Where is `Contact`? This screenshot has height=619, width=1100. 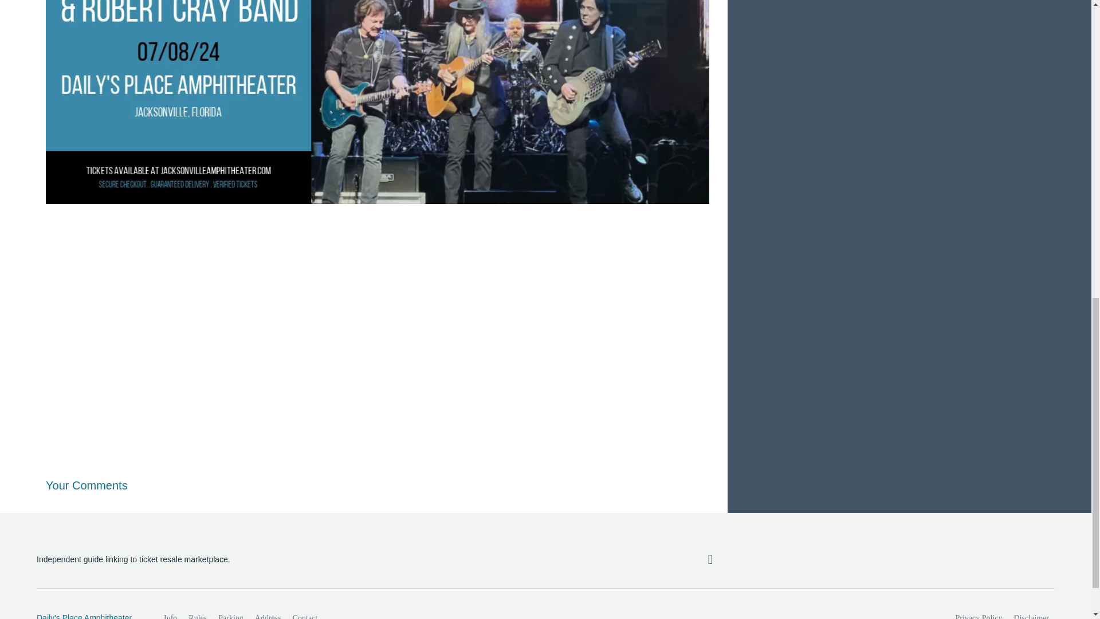
Contact is located at coordinates (305, 613).